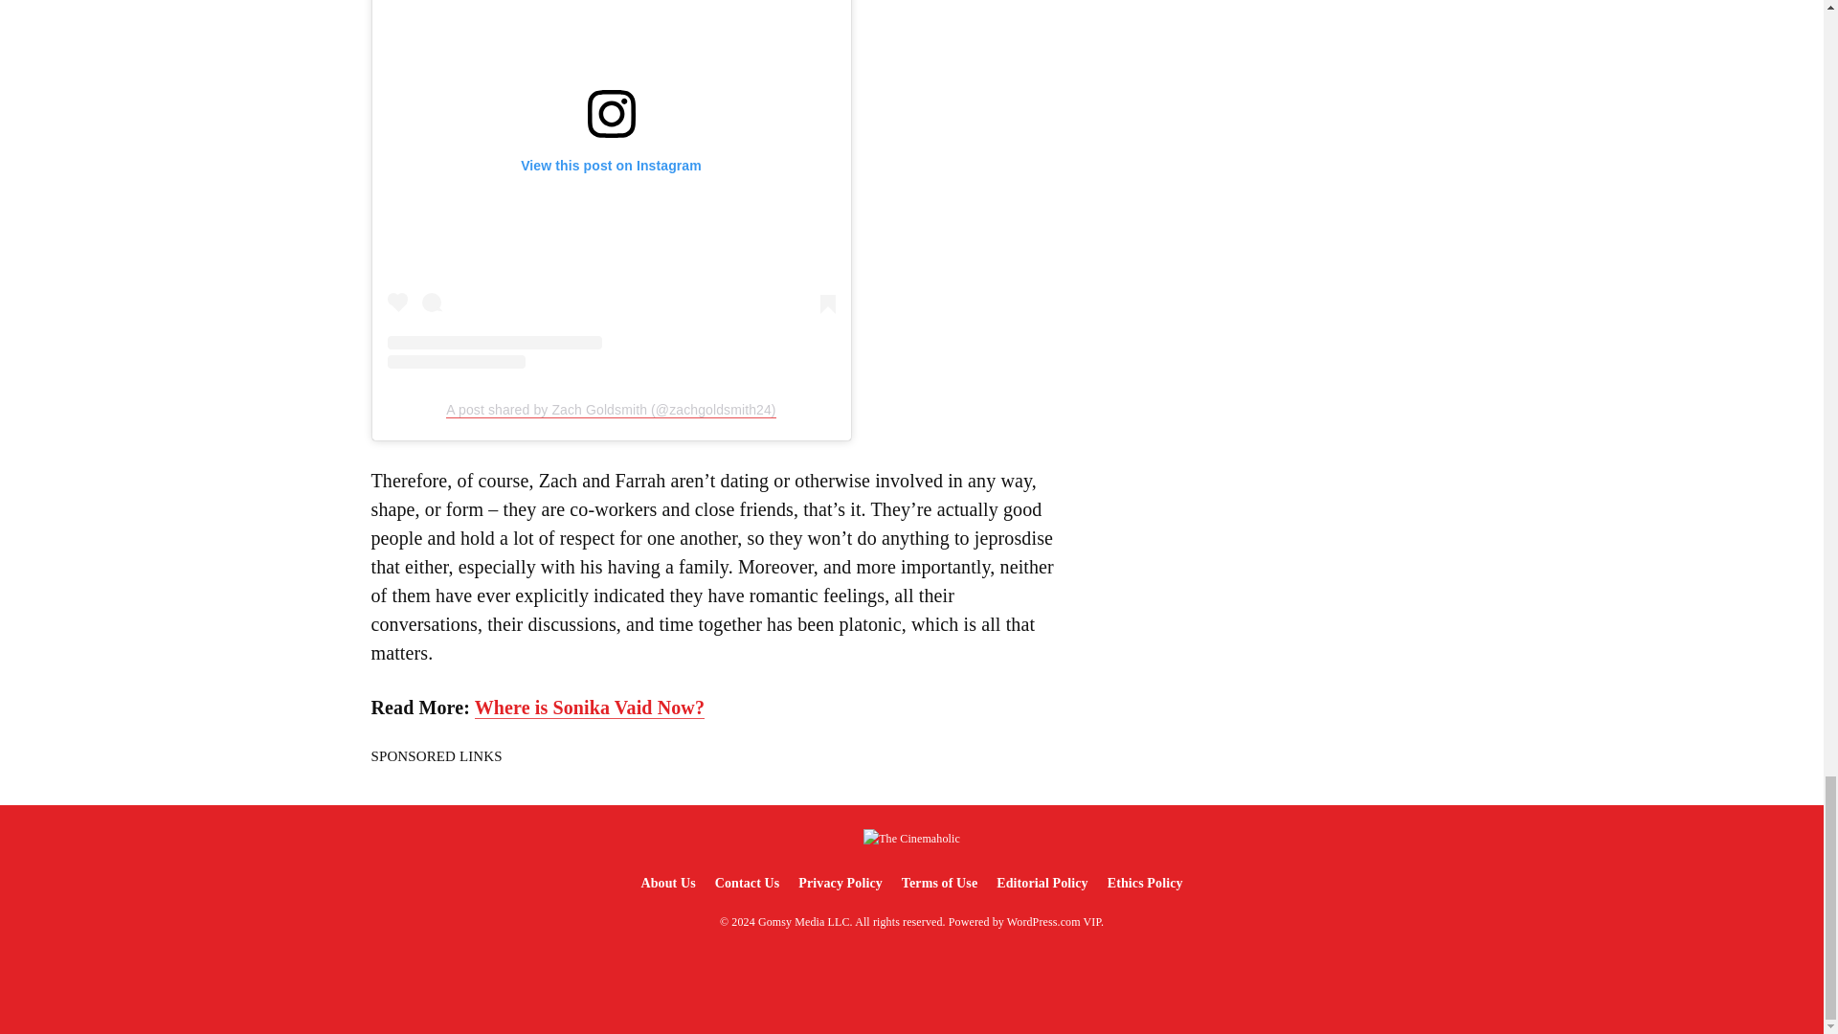  I want to click on Where is Sonika Vaid Now?, so click(589, 707).